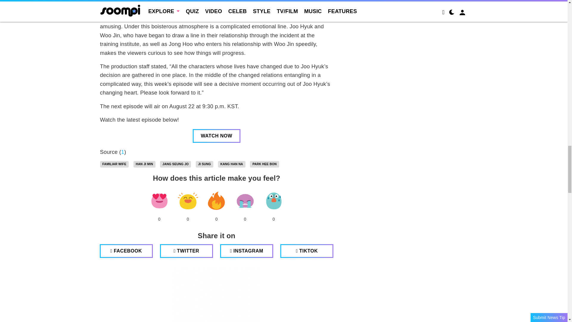 The height and width of the screenshot is (322, 572). Describe the element at coordinates (144, 164) in the screenshot. I see `Han Ji Min` at that location.